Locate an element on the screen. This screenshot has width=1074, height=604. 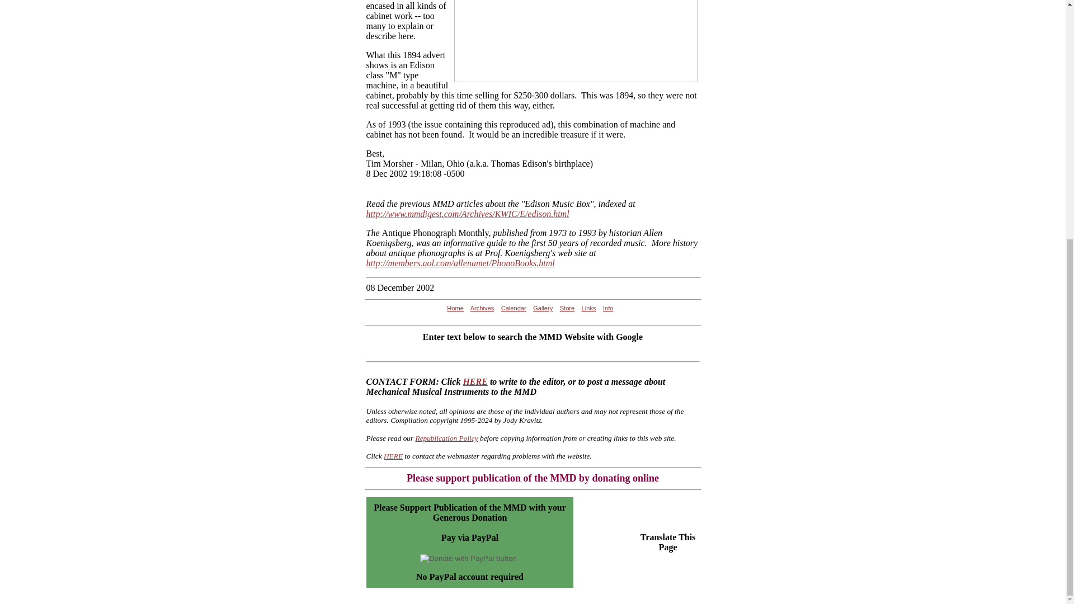
Republication Policy is located at coordinates (446, 438).